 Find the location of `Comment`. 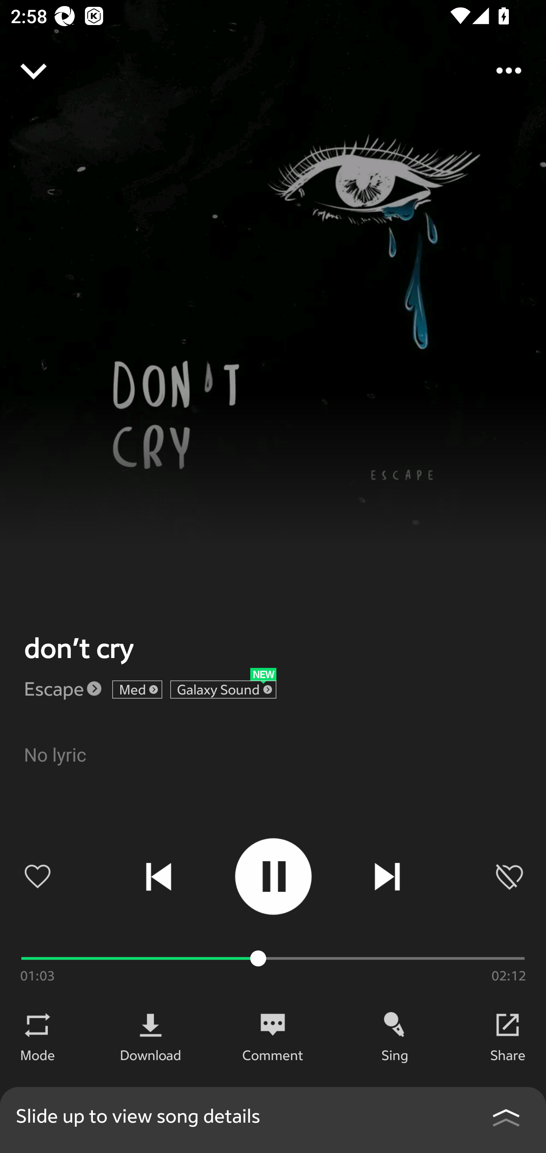

Comment is located at coordinates (273, 1055).